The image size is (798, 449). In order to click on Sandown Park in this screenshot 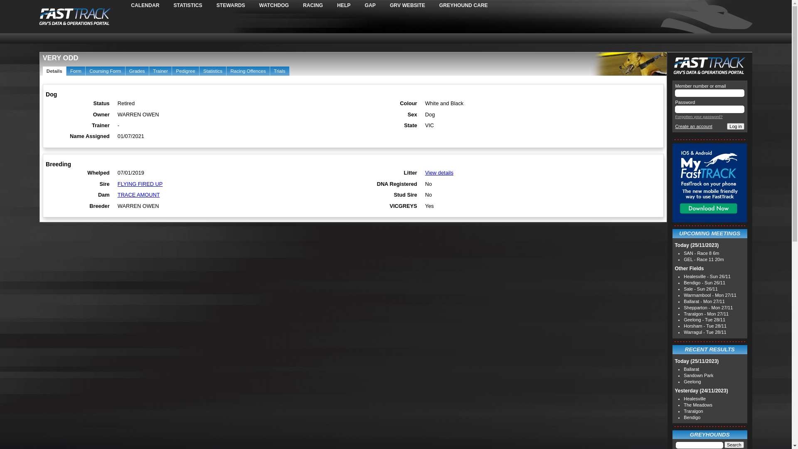, I will do `click(698, 375)`.